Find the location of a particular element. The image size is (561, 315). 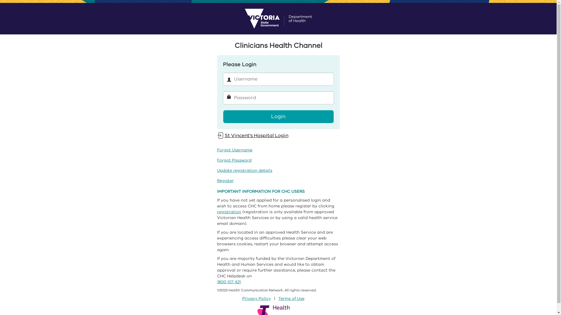

registration is located at coordinates (229, 212).